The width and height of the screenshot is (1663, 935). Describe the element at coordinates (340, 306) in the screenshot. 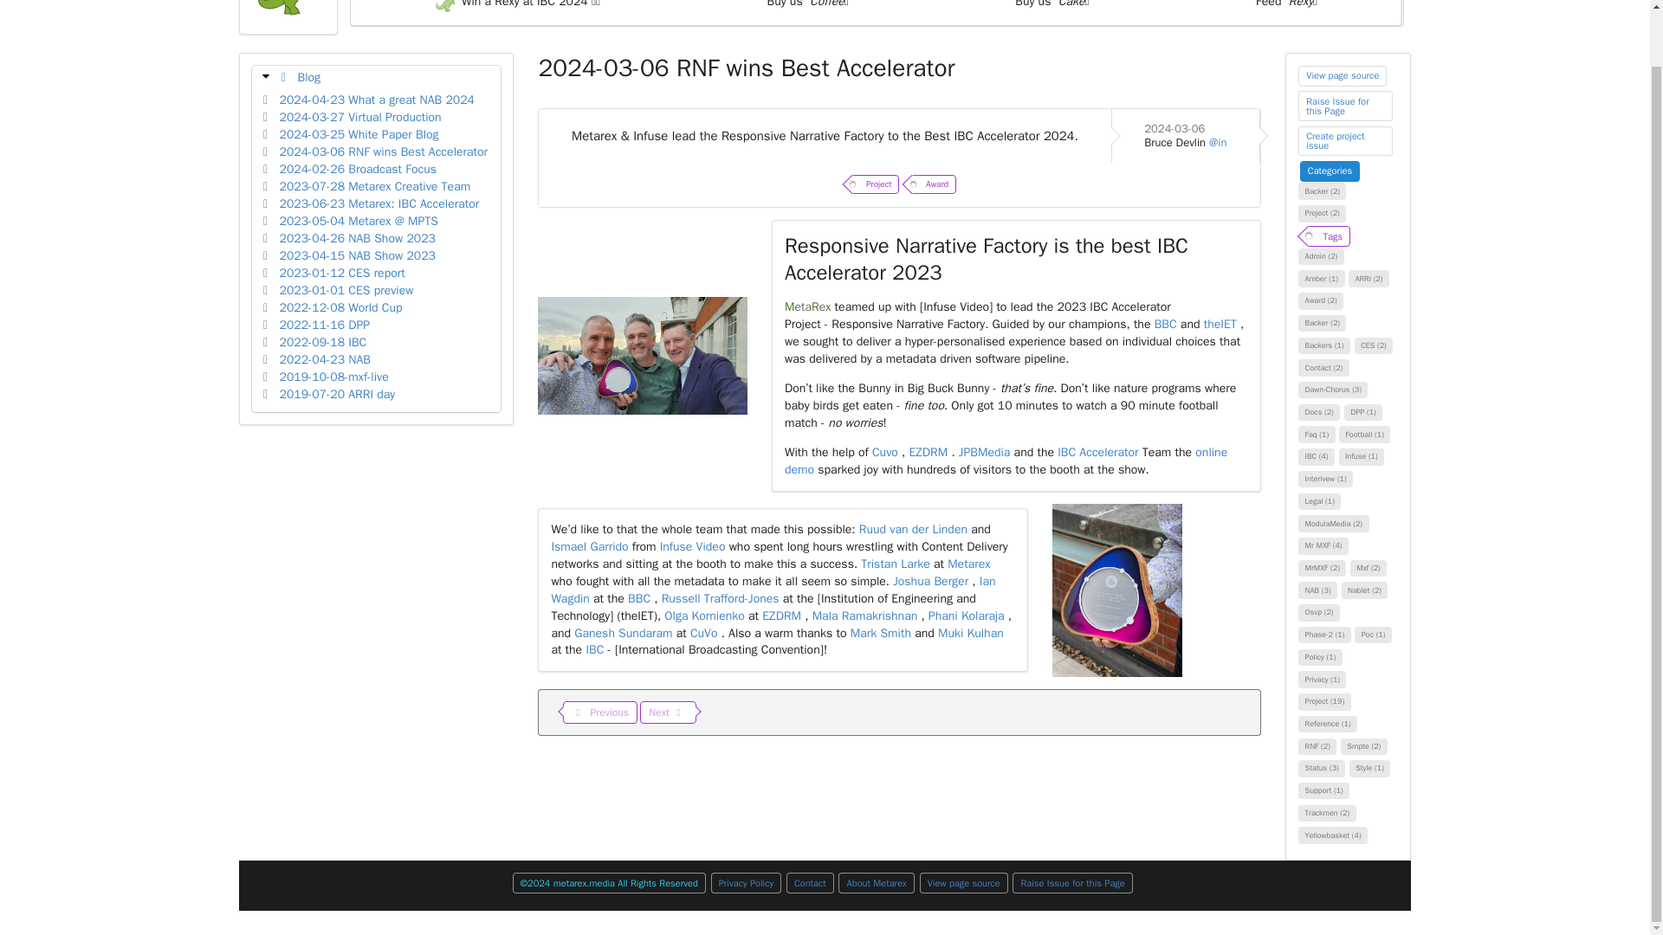

I see `2022-12-08 World Cup` at that location.